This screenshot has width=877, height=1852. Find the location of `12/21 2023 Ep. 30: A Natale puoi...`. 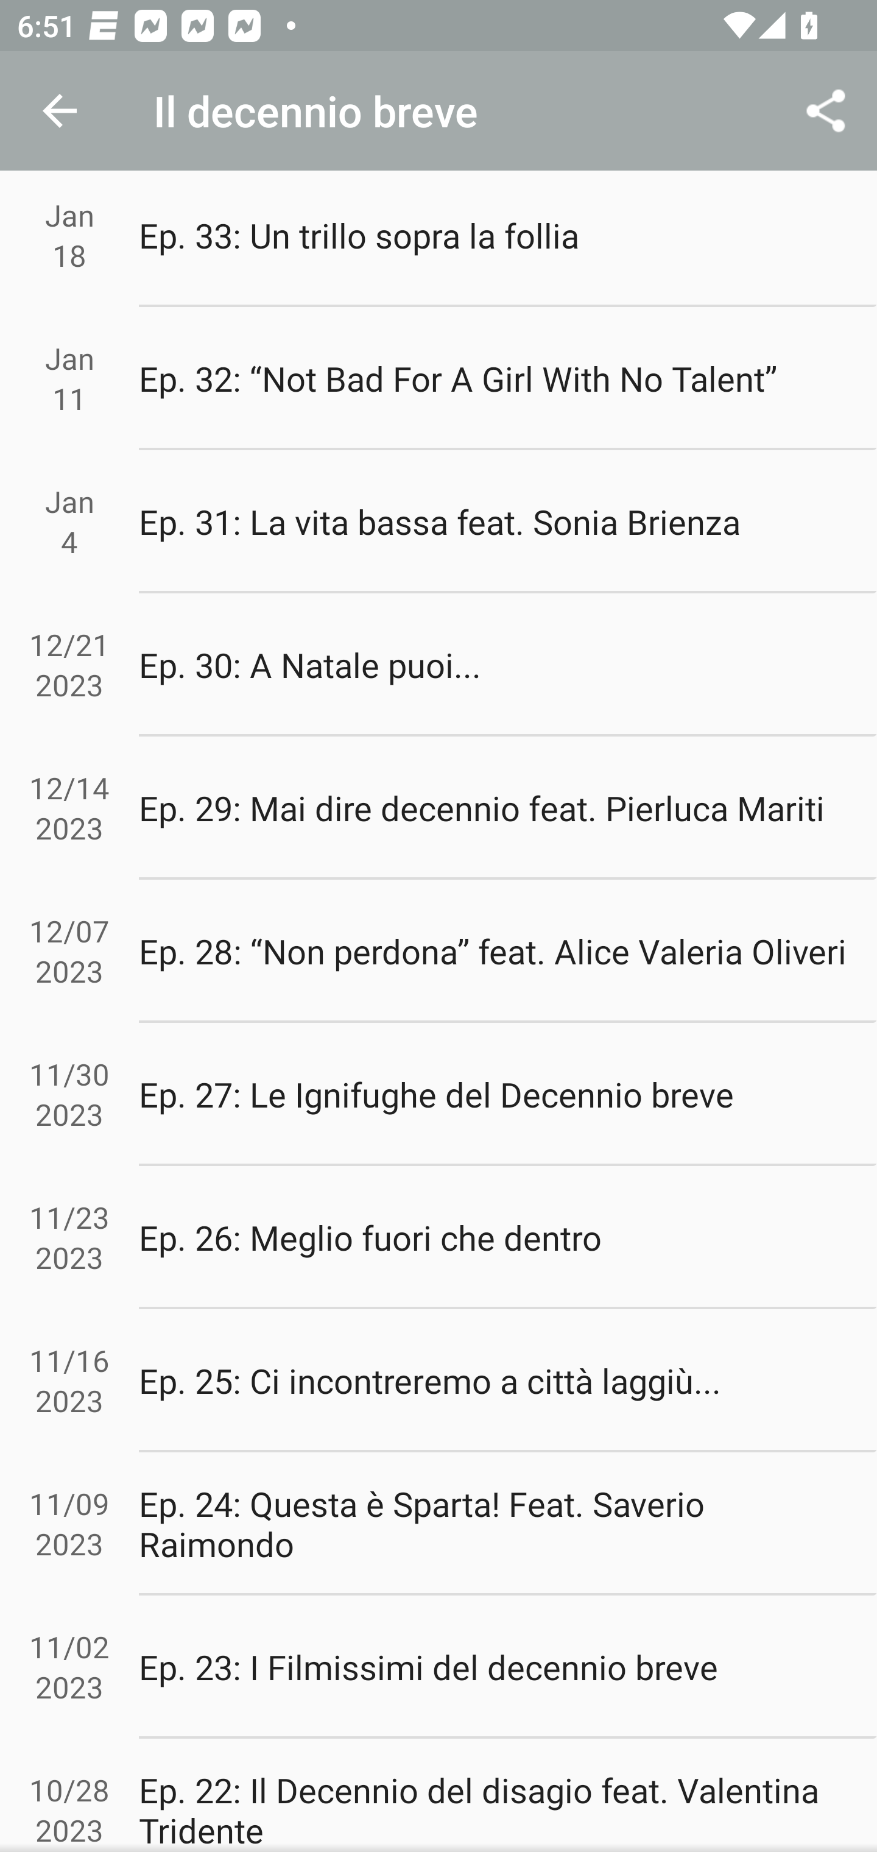

12/21 2023 Ep. 30: A Natale puoi... is located at coordinates (438, 664).